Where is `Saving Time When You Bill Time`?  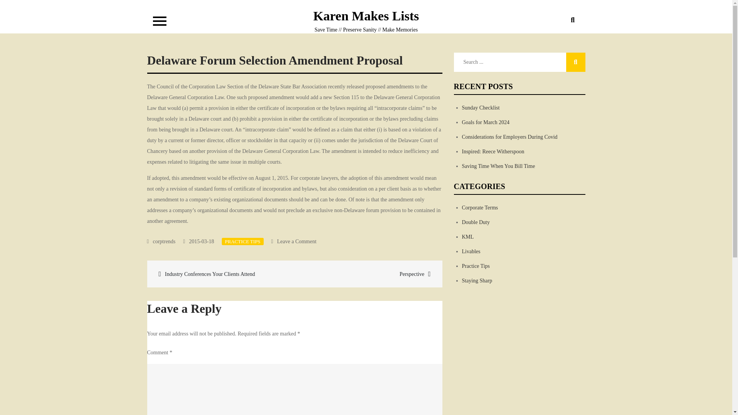
Saving Time When You Bill Time is located at coordinates (498, 166).